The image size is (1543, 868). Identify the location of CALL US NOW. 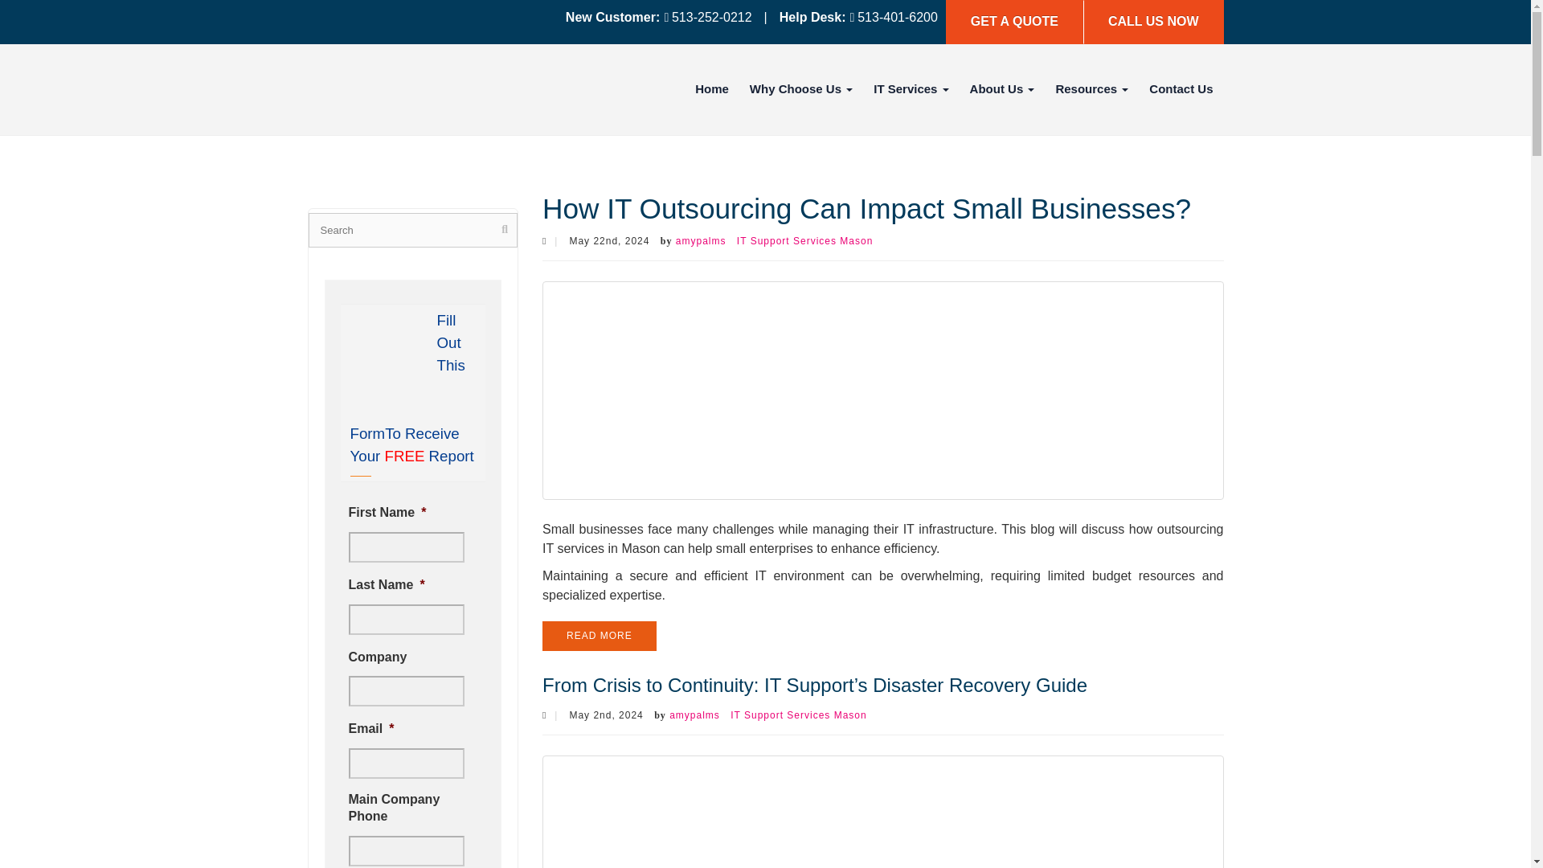
(1152, 23).